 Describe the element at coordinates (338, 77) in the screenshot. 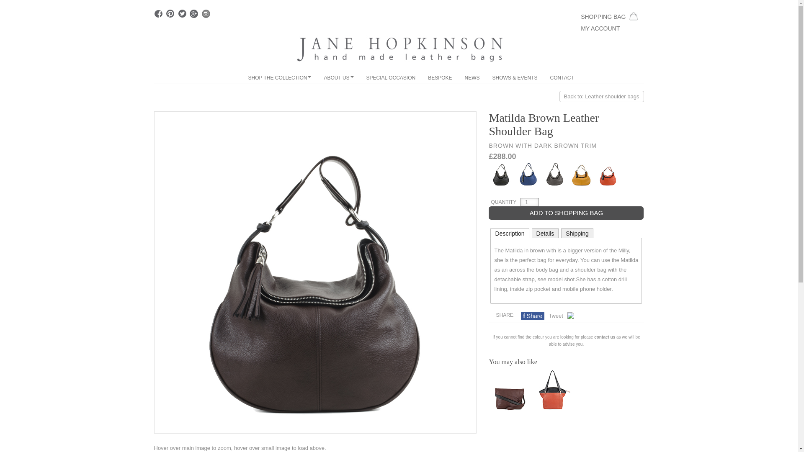

I see `ABOUT US` at that location.